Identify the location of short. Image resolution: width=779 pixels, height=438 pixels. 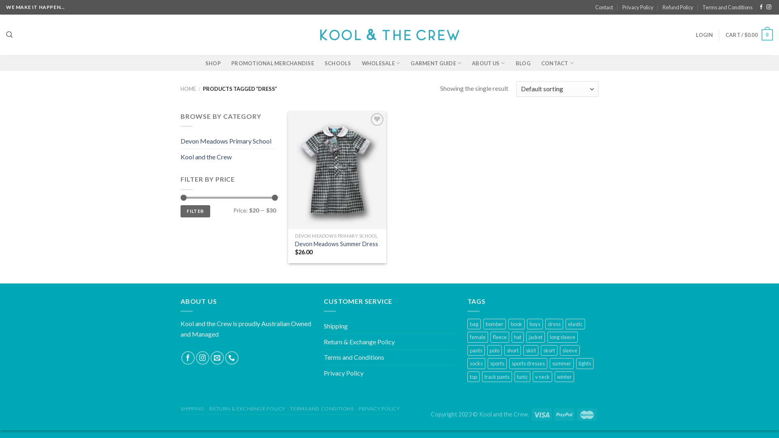
(513, 350).